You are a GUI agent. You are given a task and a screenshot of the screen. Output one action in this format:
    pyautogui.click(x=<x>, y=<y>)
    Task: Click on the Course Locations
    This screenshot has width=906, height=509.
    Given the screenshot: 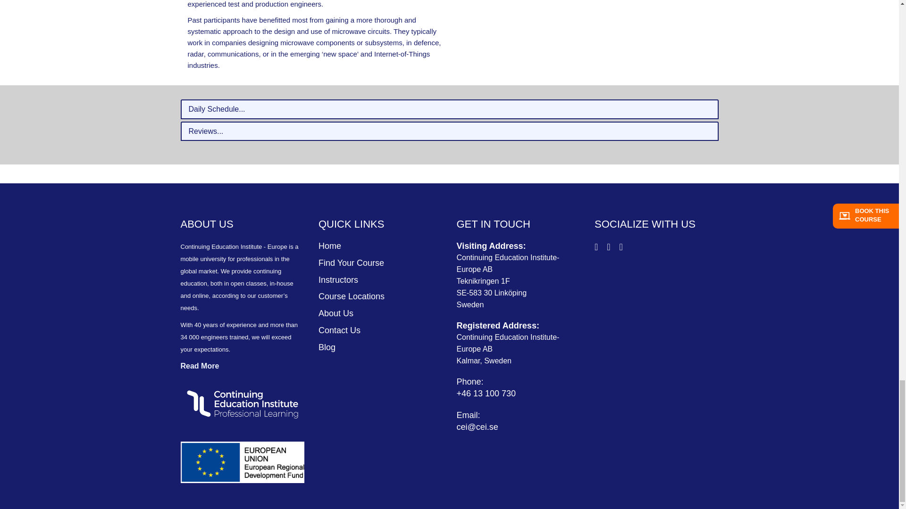 What is the action you would take?
    pyautogui.click(x=351, y=296)
    